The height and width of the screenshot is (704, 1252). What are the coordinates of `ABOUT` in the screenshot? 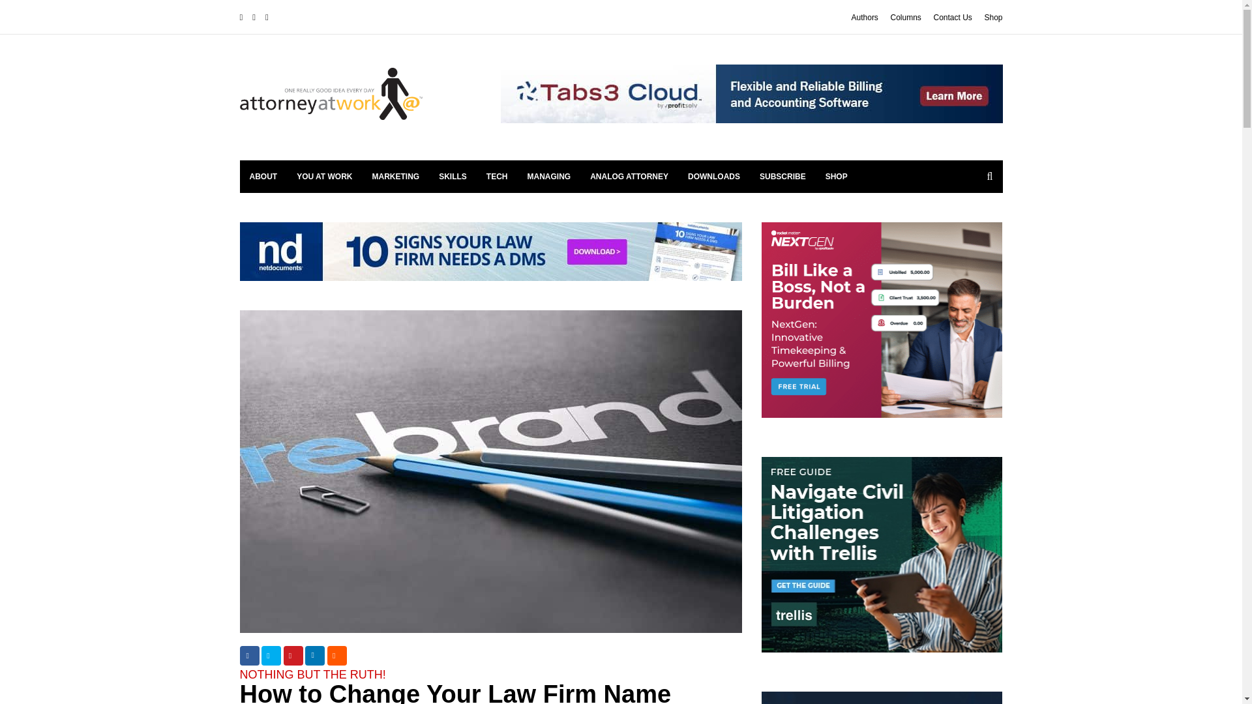 It's located at (263, 176).